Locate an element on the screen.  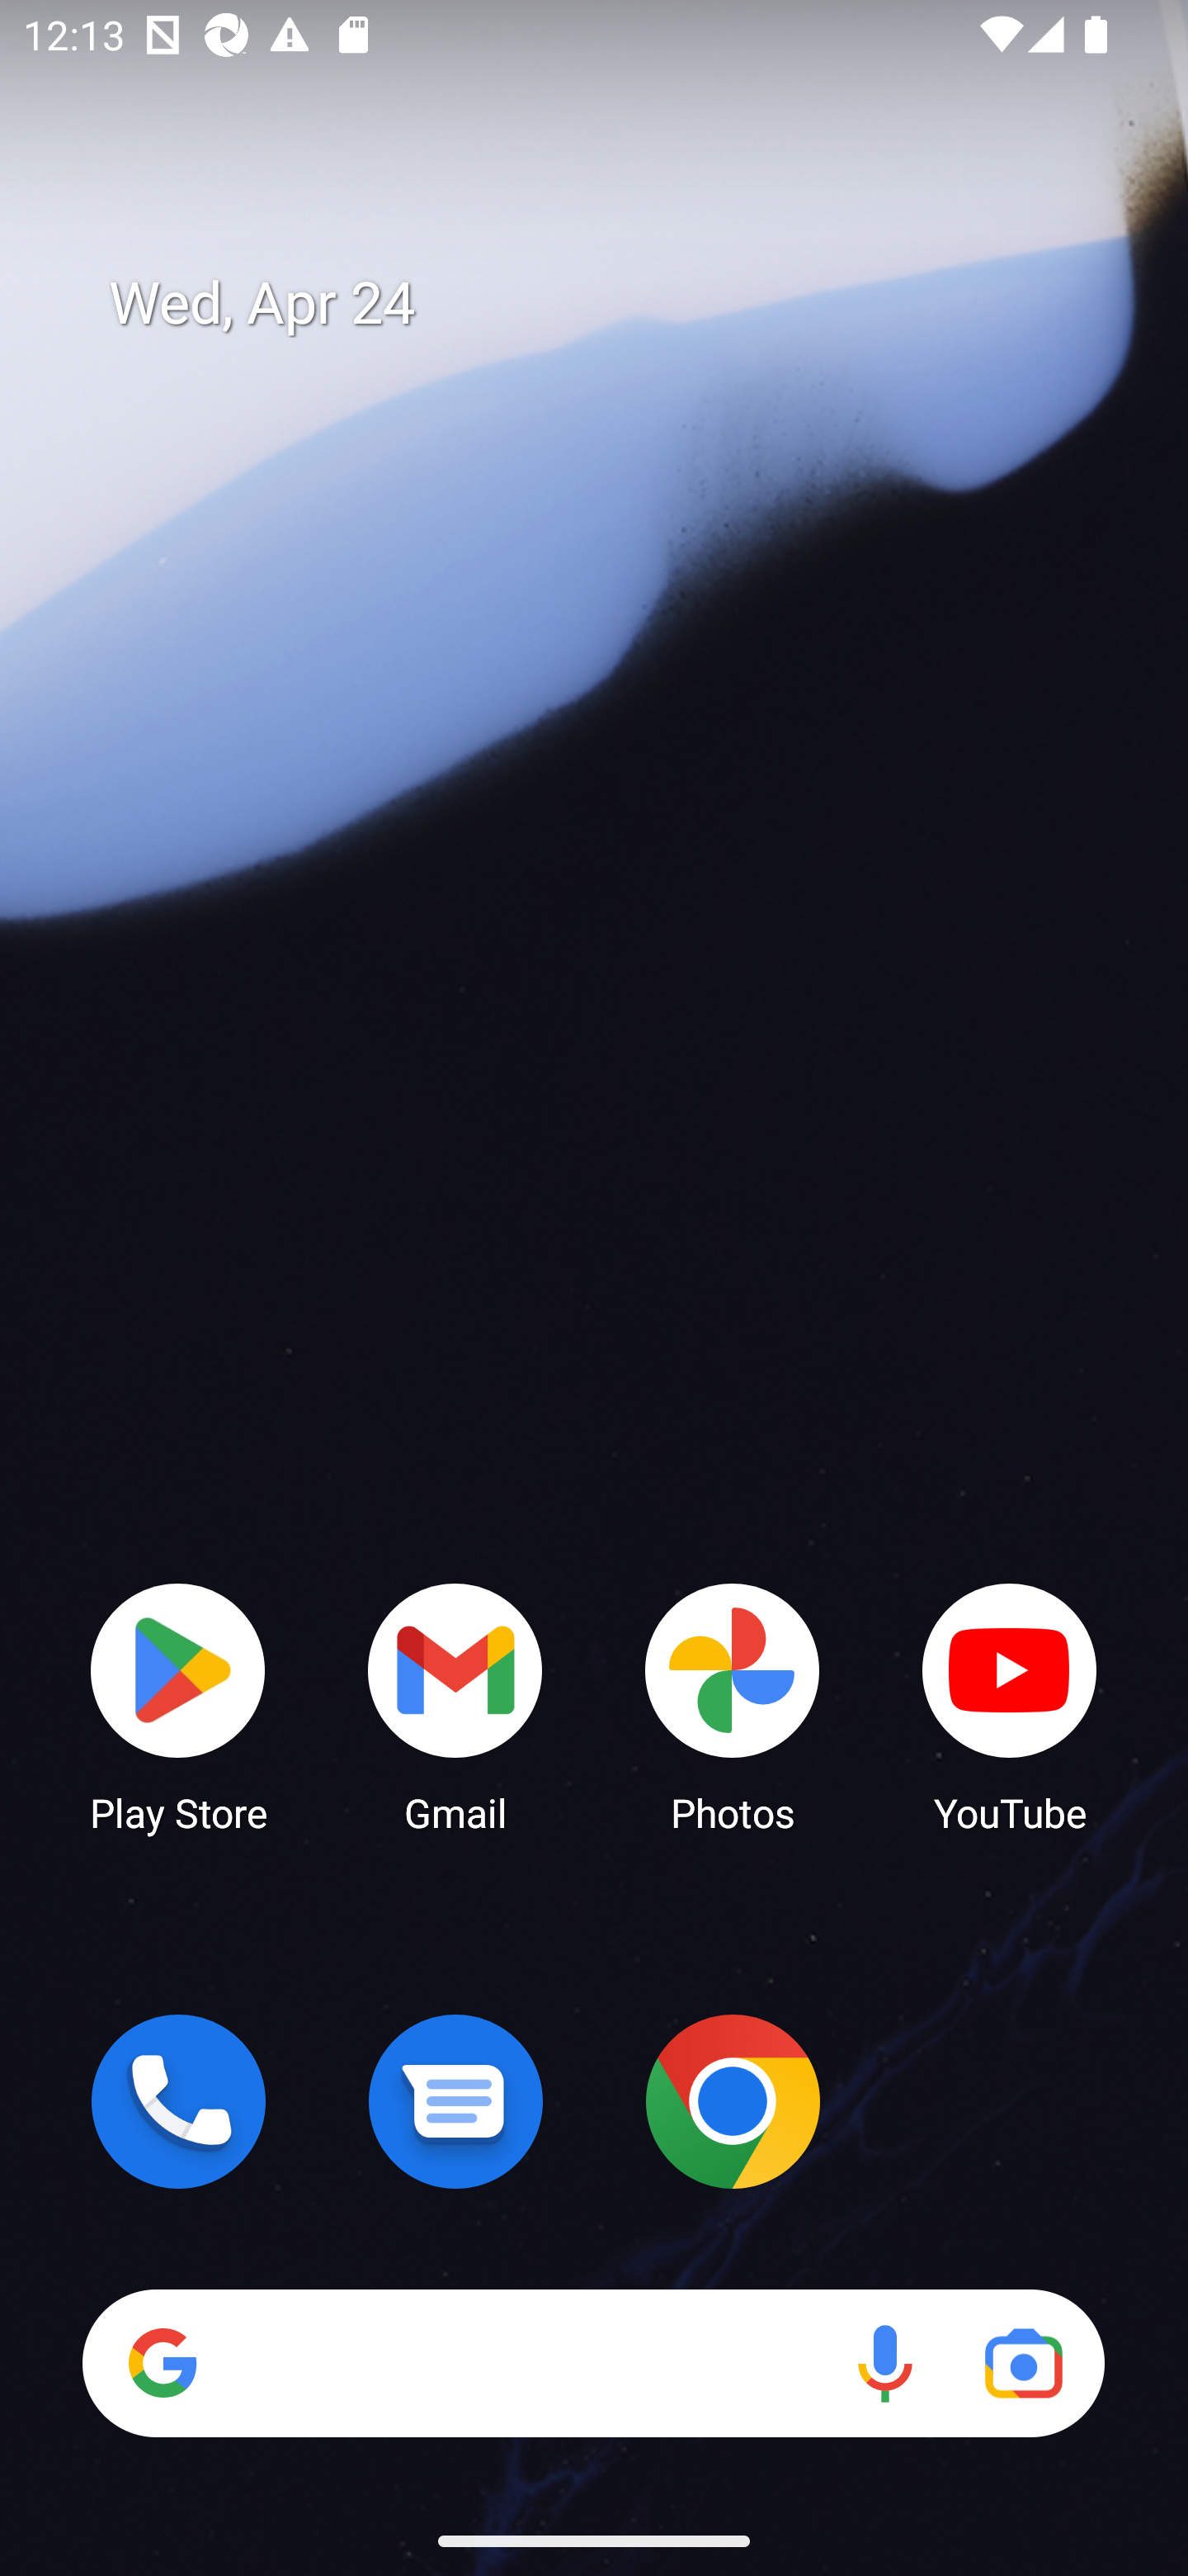
Chrome is located at coordinates (733, 2101).